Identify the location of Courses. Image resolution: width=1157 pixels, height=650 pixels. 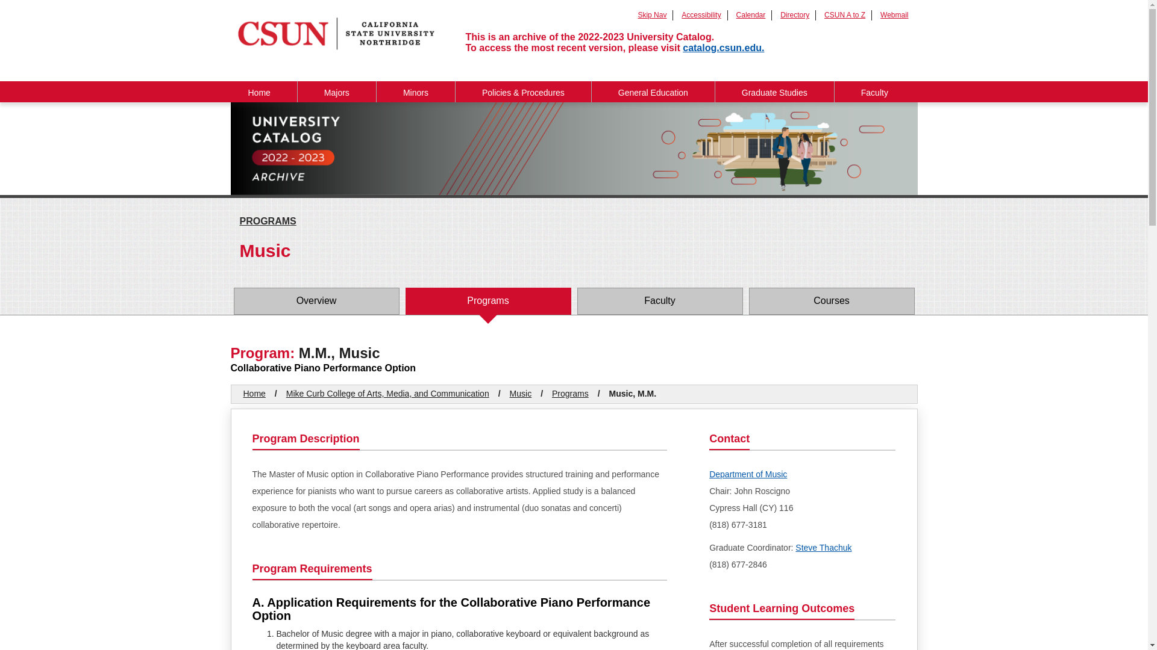
(831, 301).